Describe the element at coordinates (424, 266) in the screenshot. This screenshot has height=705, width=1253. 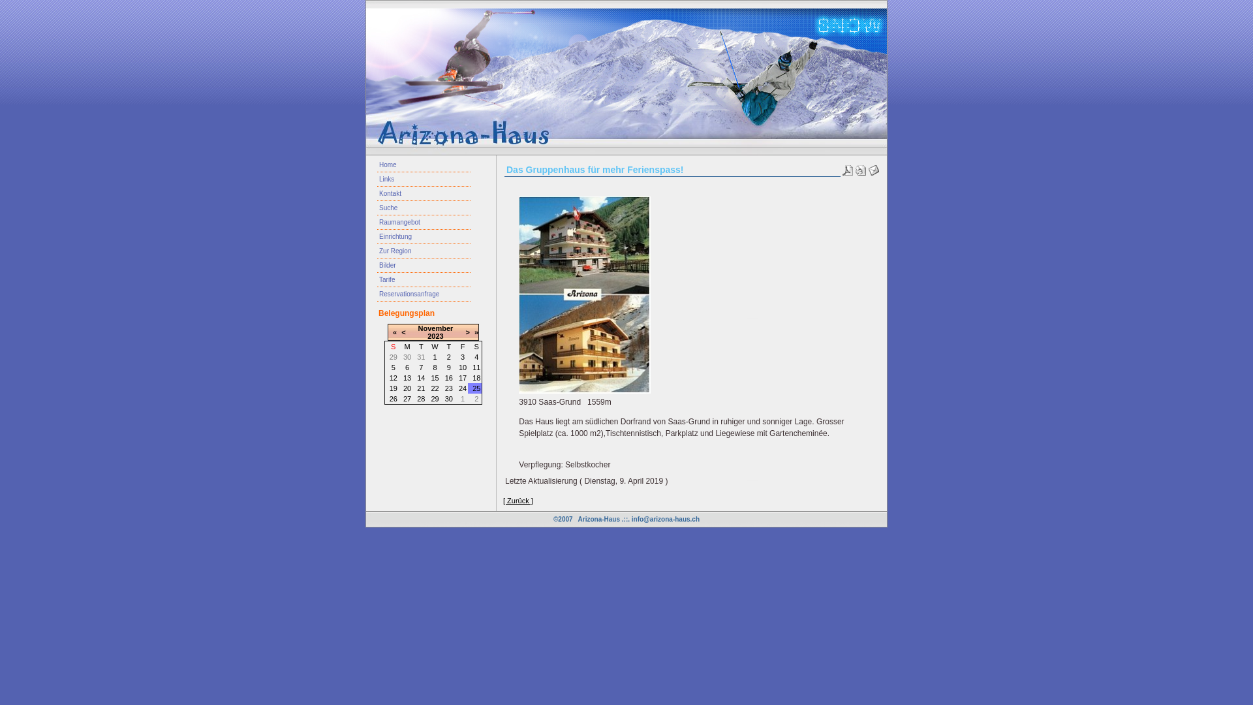
I see `Bilder` at that location.